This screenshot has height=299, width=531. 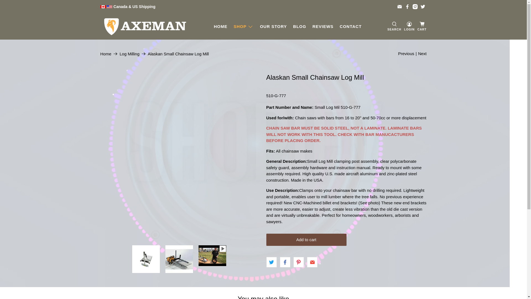 I want to click on SHOP, so click(x=243, y=27).